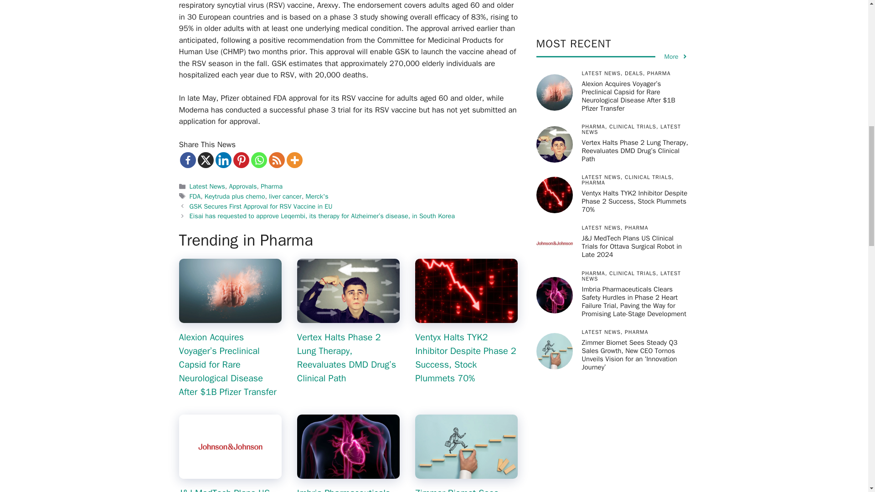  What do you see at coordinates (258, 160) in the screenshot?
I see `Whatsapp` at bounding box center [258, 160].